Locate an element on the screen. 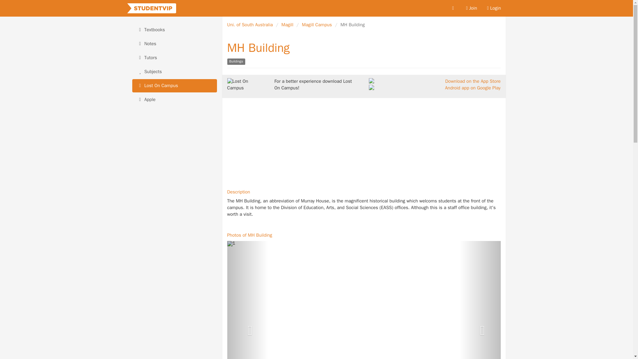 The width and height of the screenshot is (638, 359). Login is located at coordinates (494, 8).